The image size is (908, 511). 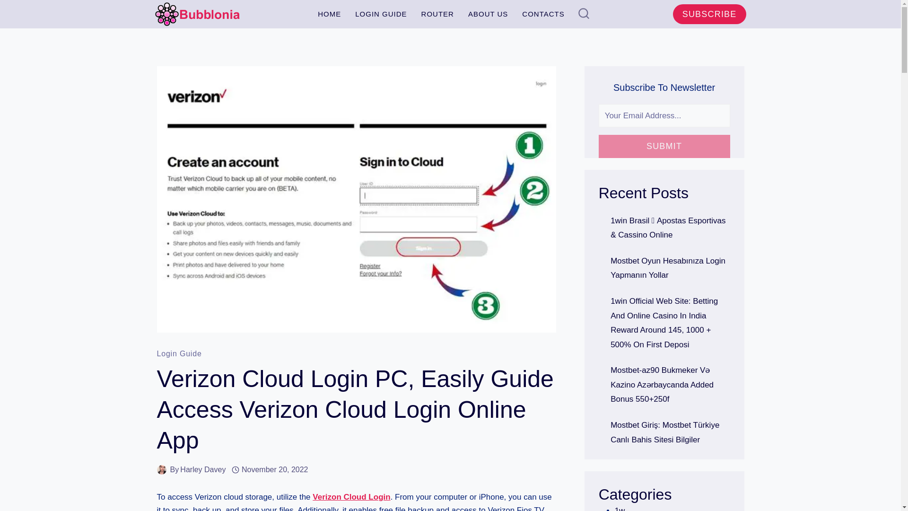 I want to click on LOGIN GUIDE, so click(x=381, y=14).